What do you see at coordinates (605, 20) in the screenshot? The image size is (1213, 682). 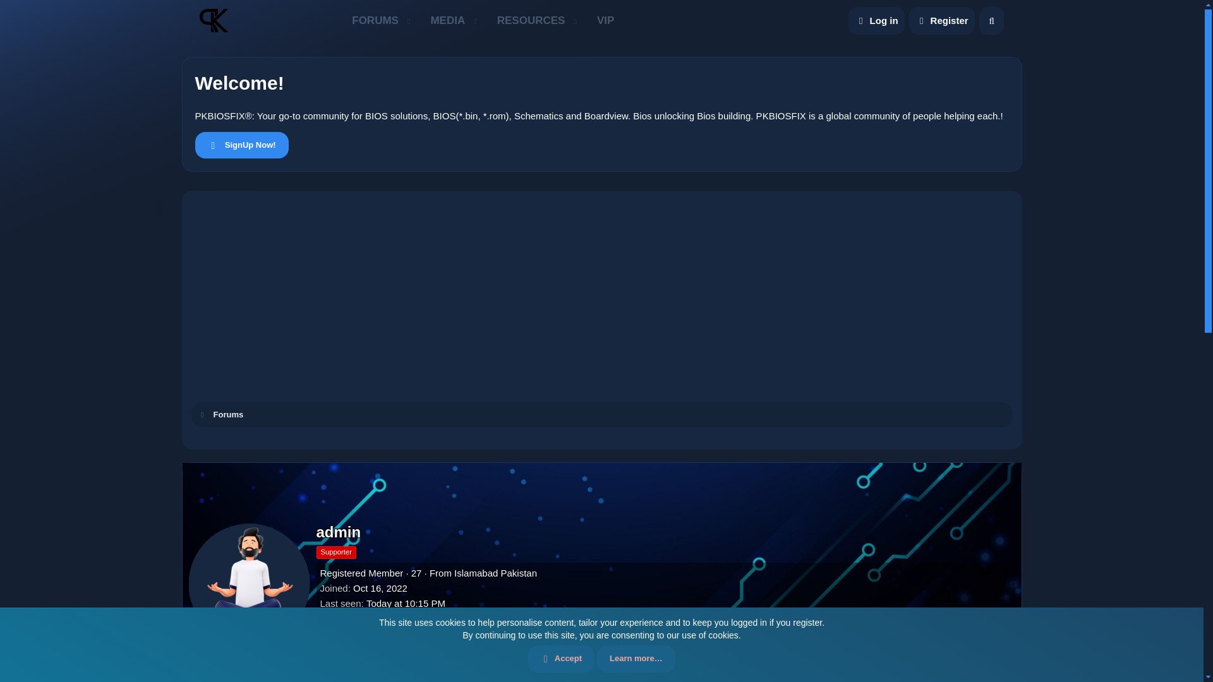 I see `VIP` at bounding box center [605, 20].